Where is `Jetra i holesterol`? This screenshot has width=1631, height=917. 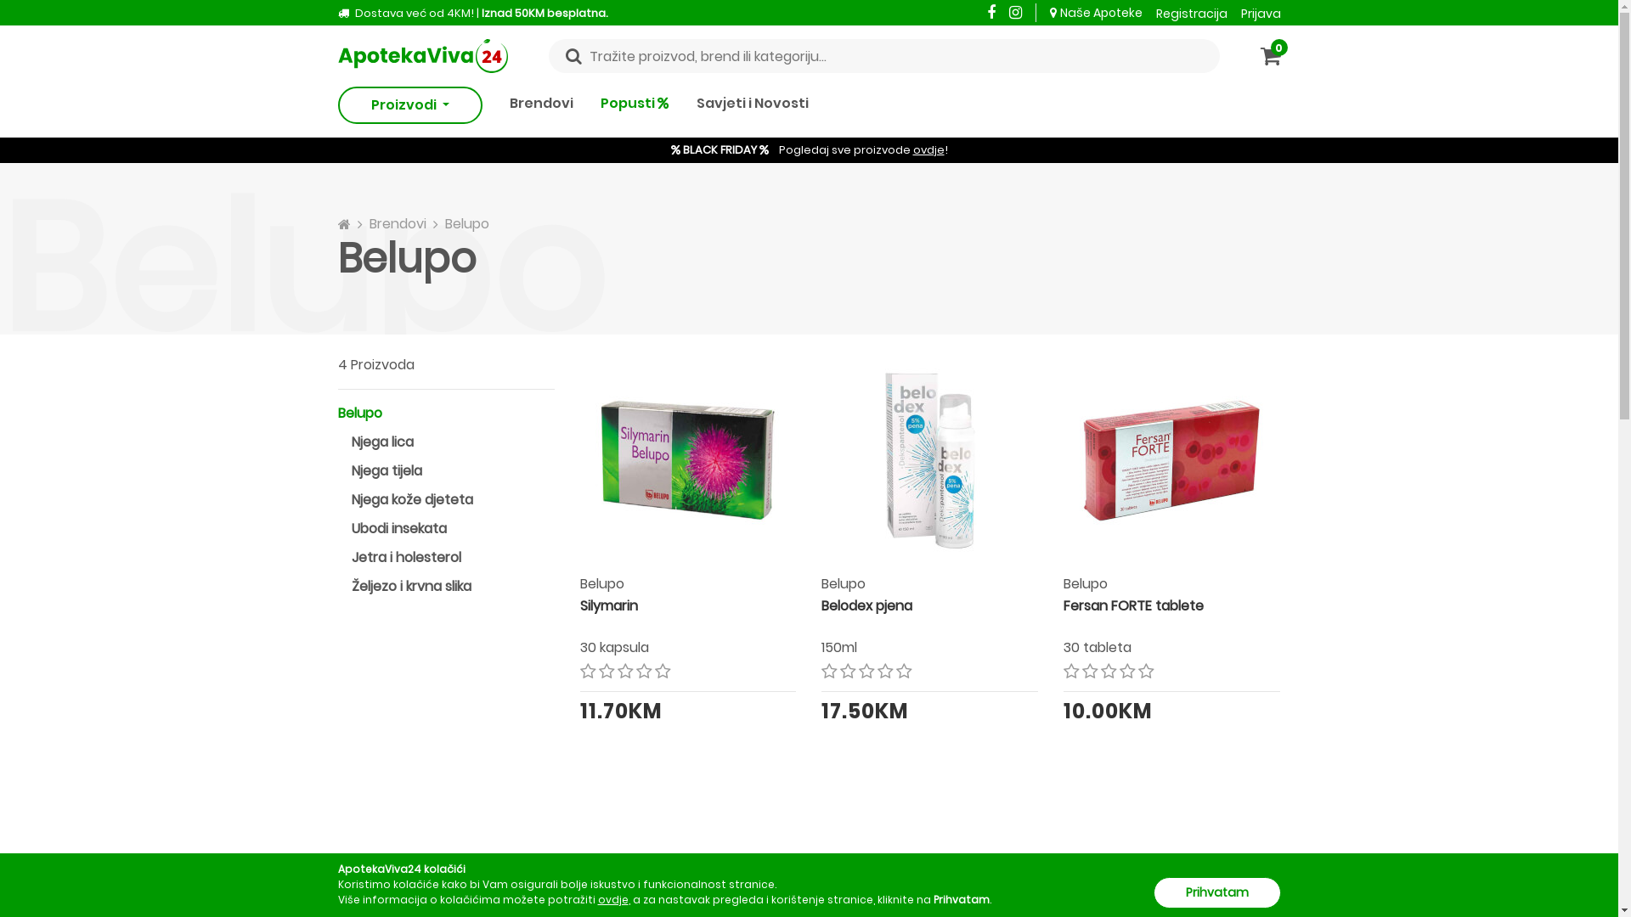 Jetra i holesterol is located at coordinates (406, 557).